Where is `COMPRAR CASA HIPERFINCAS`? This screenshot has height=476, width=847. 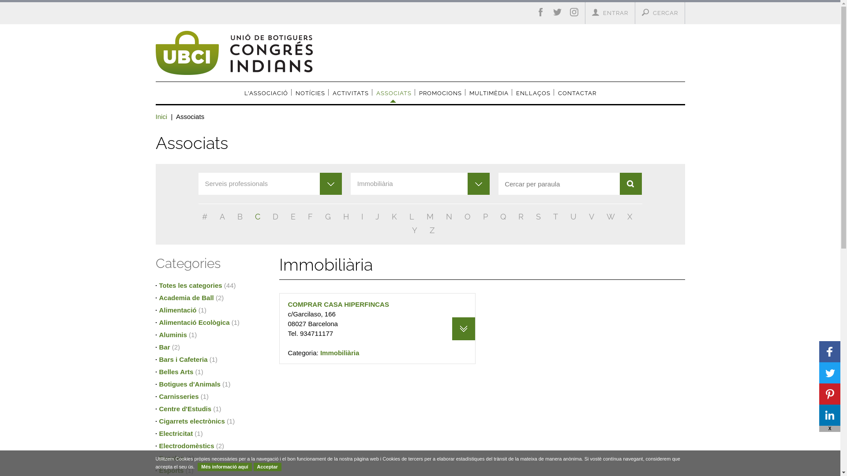 COMPRAR CASA HIPERFINCAS is located at coordinates (338, 304).